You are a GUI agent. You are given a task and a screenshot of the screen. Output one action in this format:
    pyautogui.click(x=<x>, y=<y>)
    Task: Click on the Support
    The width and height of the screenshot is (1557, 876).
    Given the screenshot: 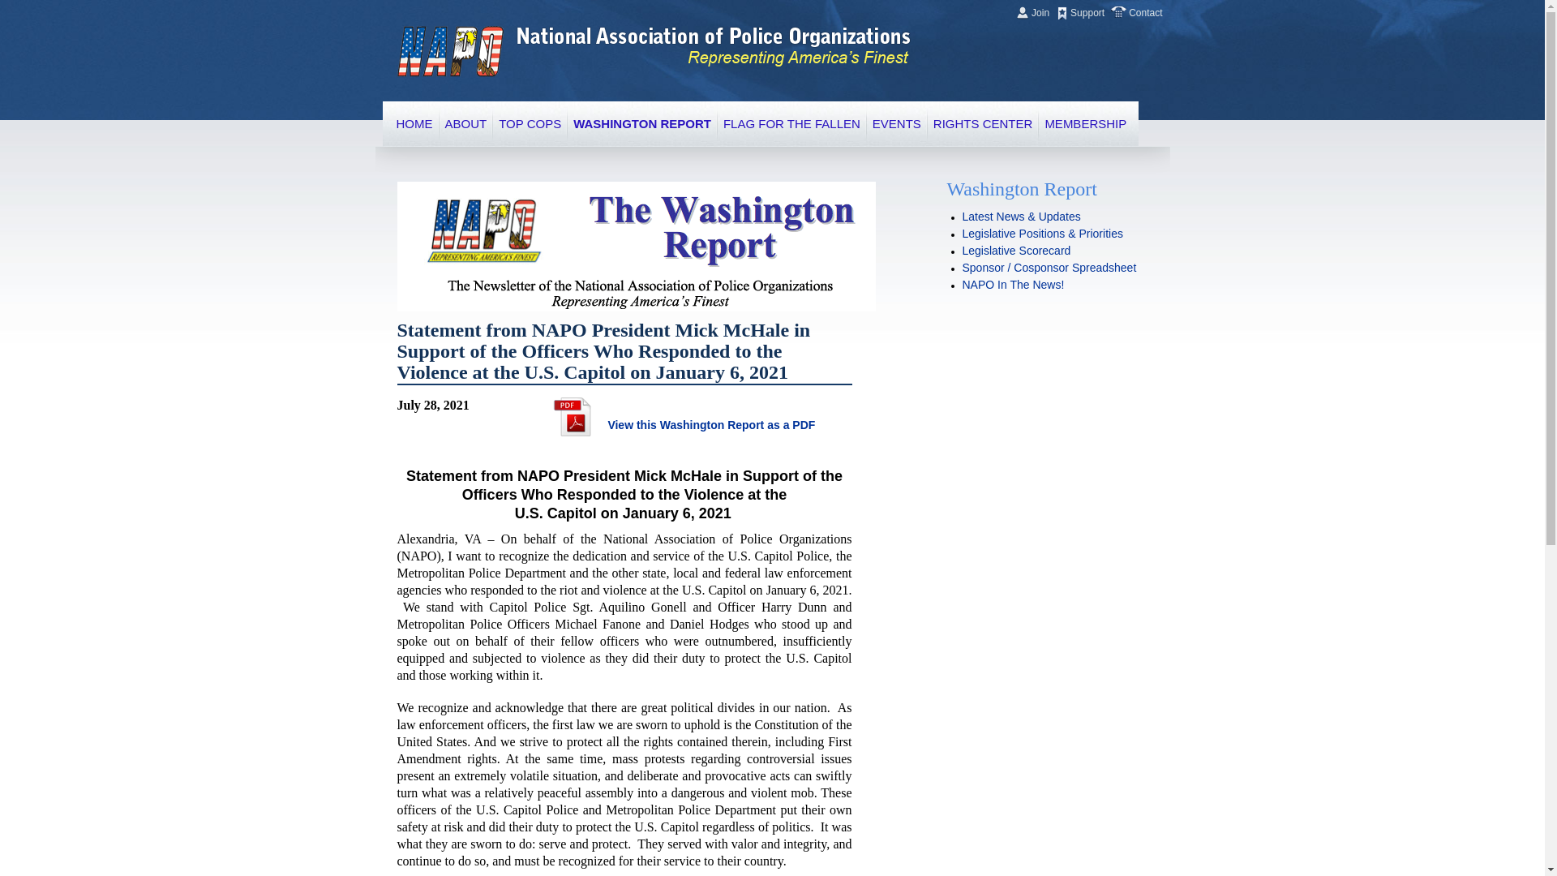 What is the action you would take?
    pyautogui.click(x=1087, y=12)
    